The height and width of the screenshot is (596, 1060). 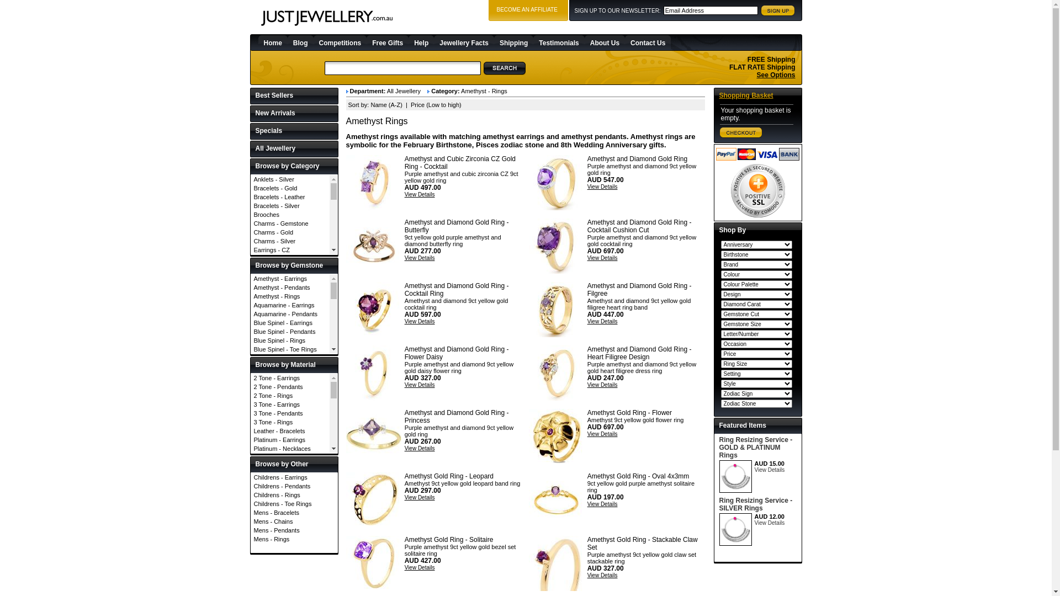 What do you see at coordinates (290, 528) in the screenshot?
I see `Silver - Bracelets` at bounding box center [290, 528].